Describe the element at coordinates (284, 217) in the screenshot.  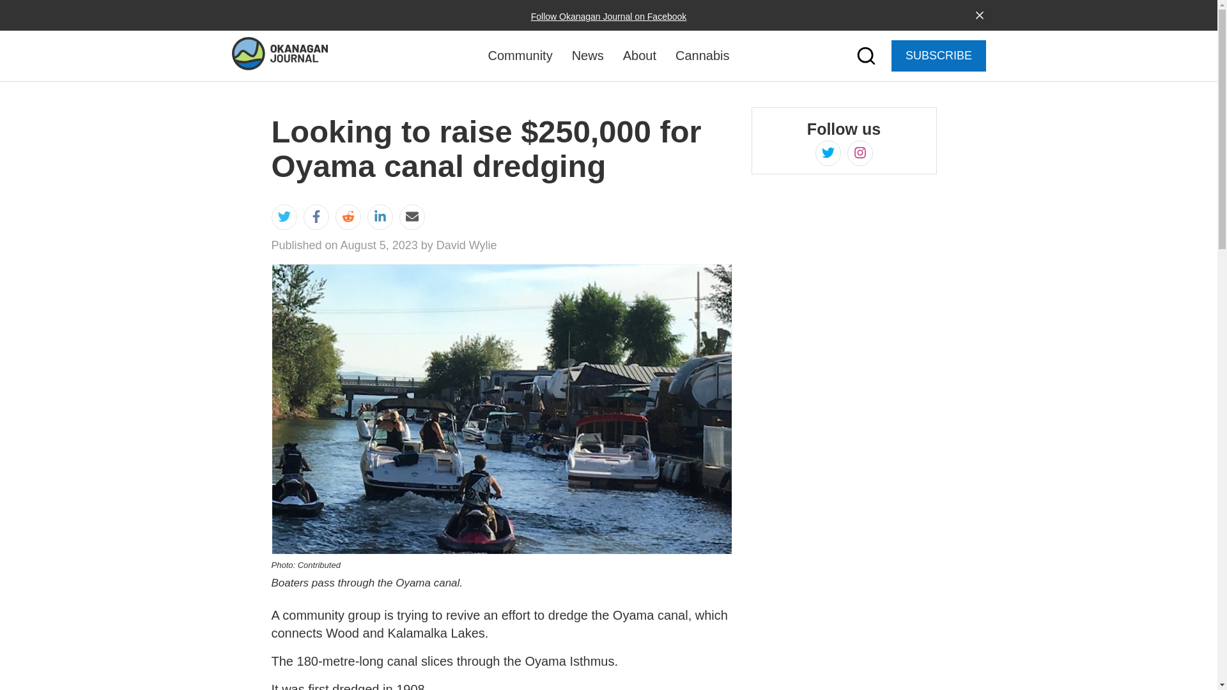
I see `Share this story on Twitter` at that location.